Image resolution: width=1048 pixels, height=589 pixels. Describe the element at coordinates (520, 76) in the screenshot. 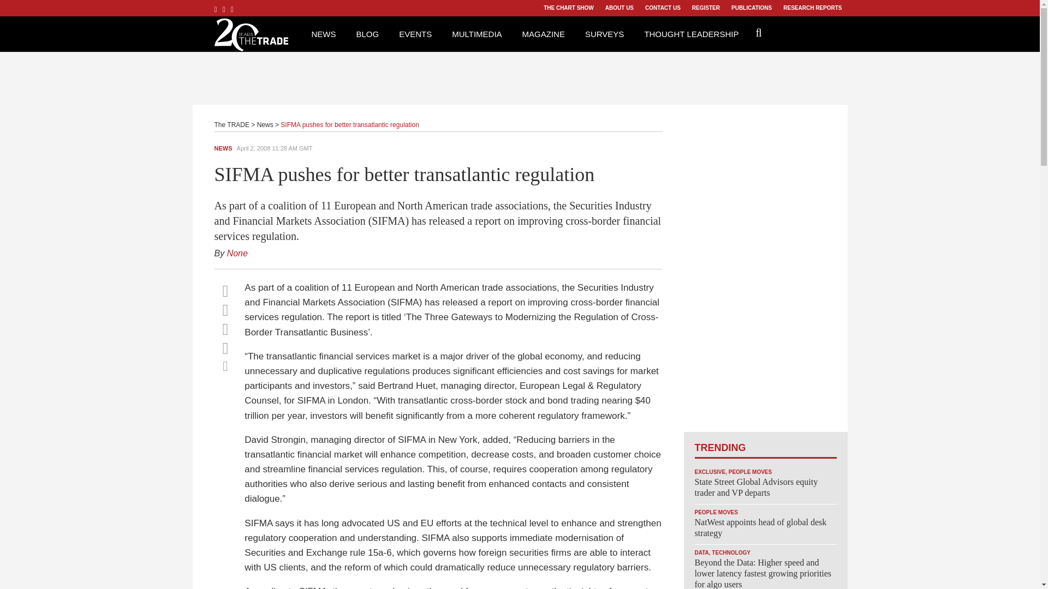

I see `3rd party ad content` at that location.